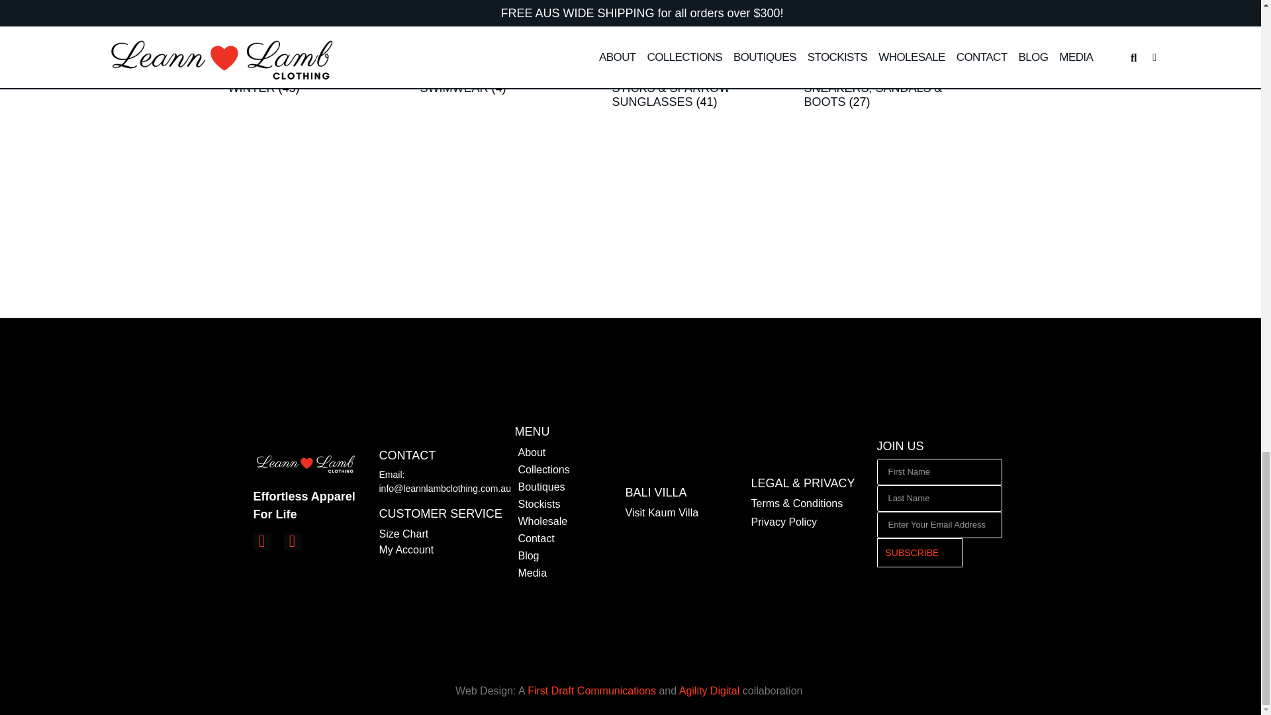  Describe the element at coordinates (306, 464) in the screenshot. I see `web footer version` at that location.